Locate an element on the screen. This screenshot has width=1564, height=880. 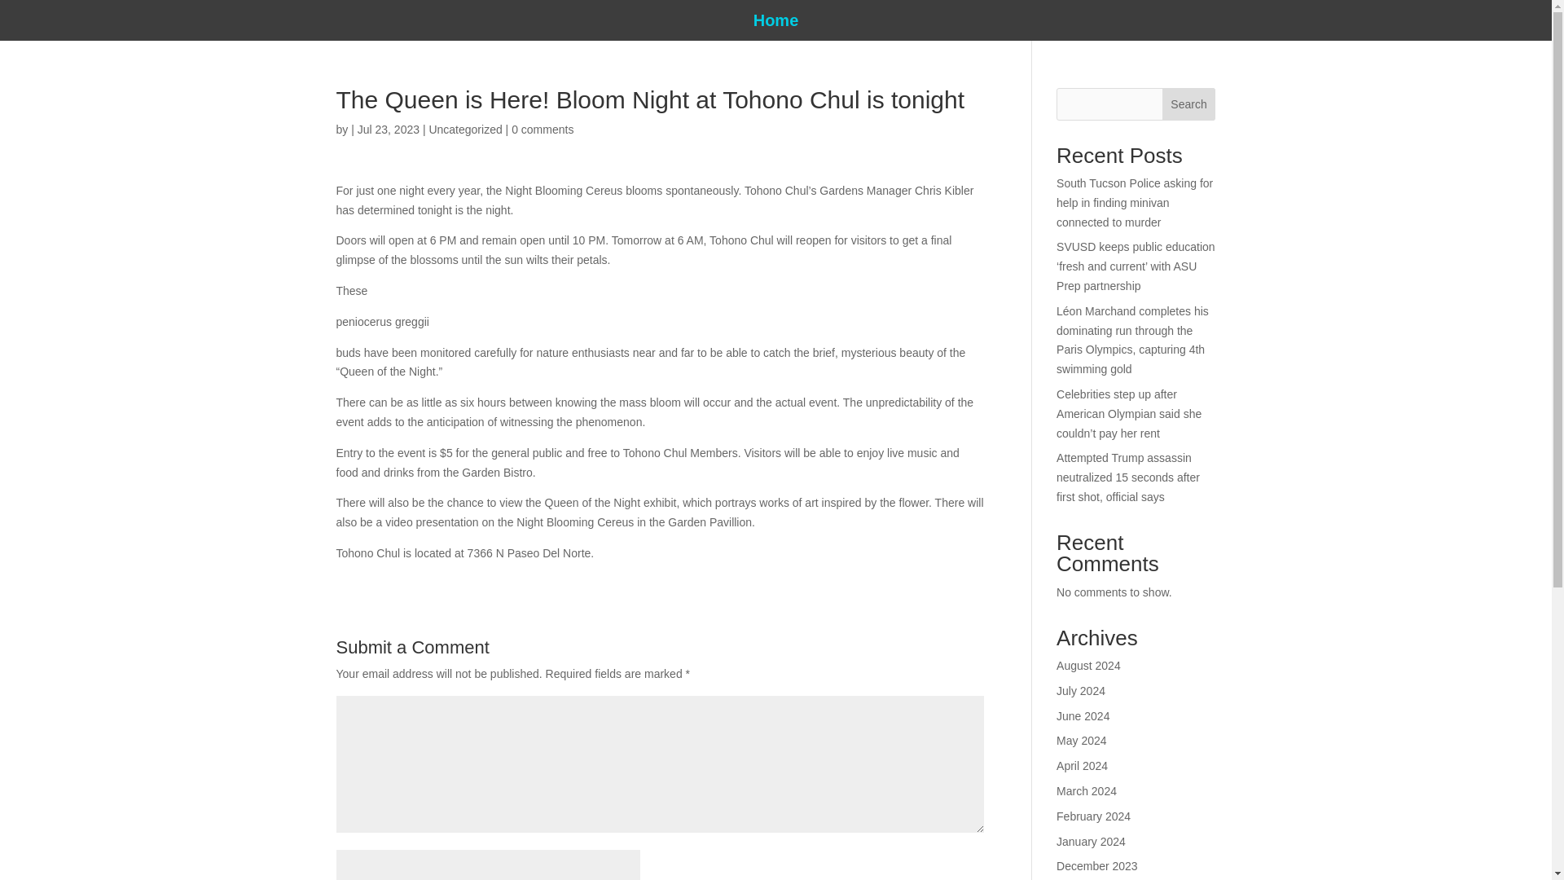
April 2024 is located at coordinates (1082, 766).